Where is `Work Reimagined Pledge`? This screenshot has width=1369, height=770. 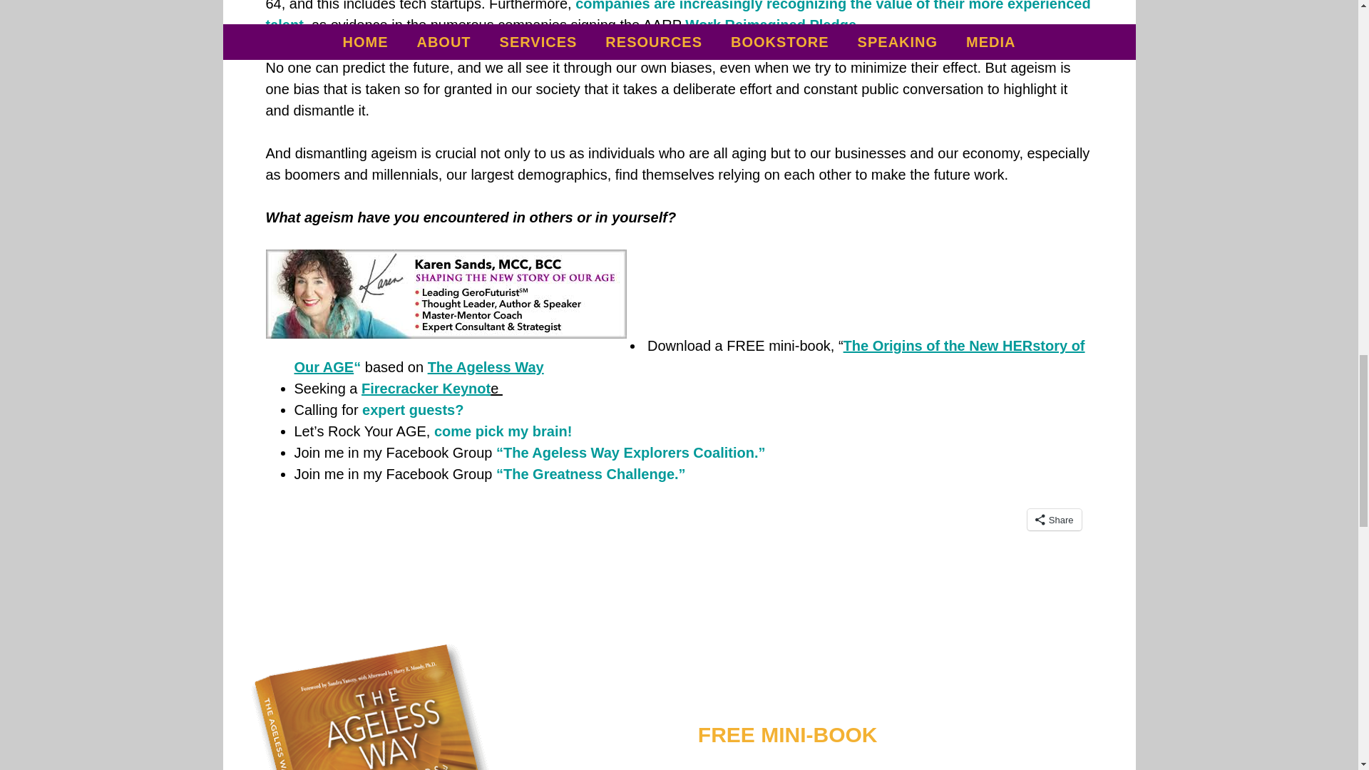 Work Reimagined Pledge is located at coordinates (771, 24).